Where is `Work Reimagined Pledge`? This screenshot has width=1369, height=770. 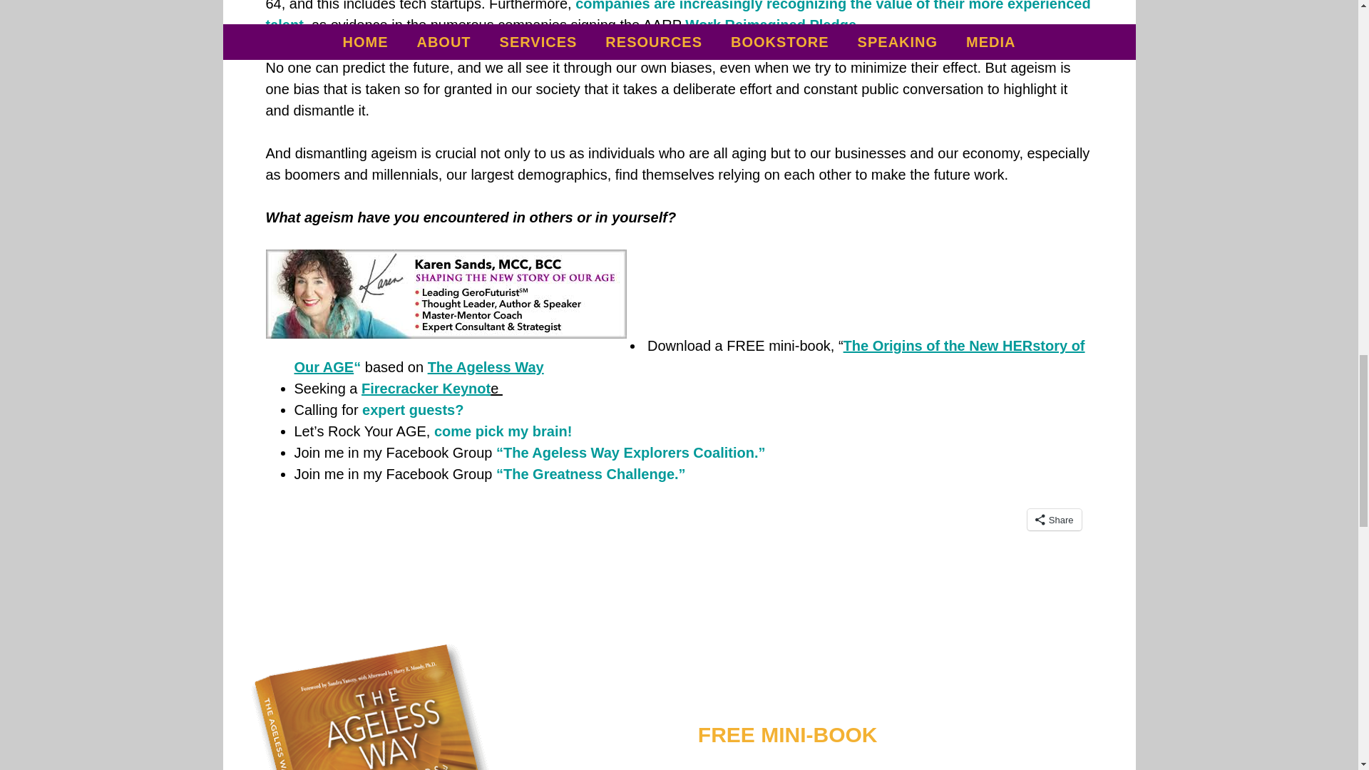 Work Reimagined Pledge is located at coordinates (771, 24).